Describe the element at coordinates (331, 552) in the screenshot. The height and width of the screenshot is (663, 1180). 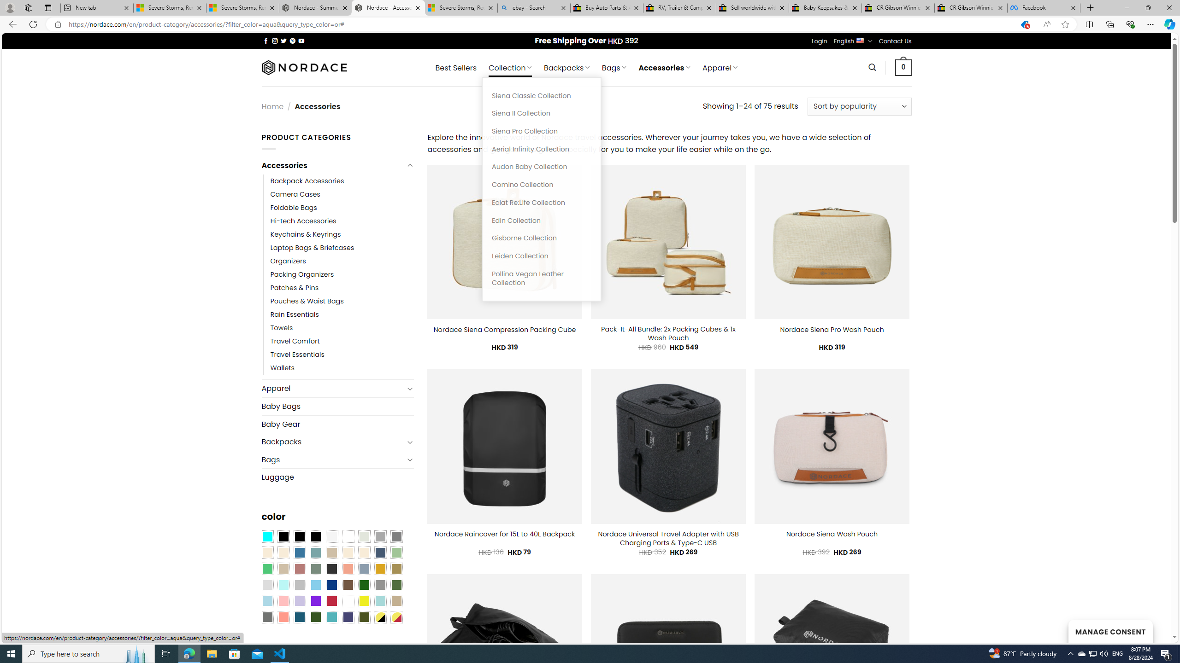
I see `Brownie` at that location.